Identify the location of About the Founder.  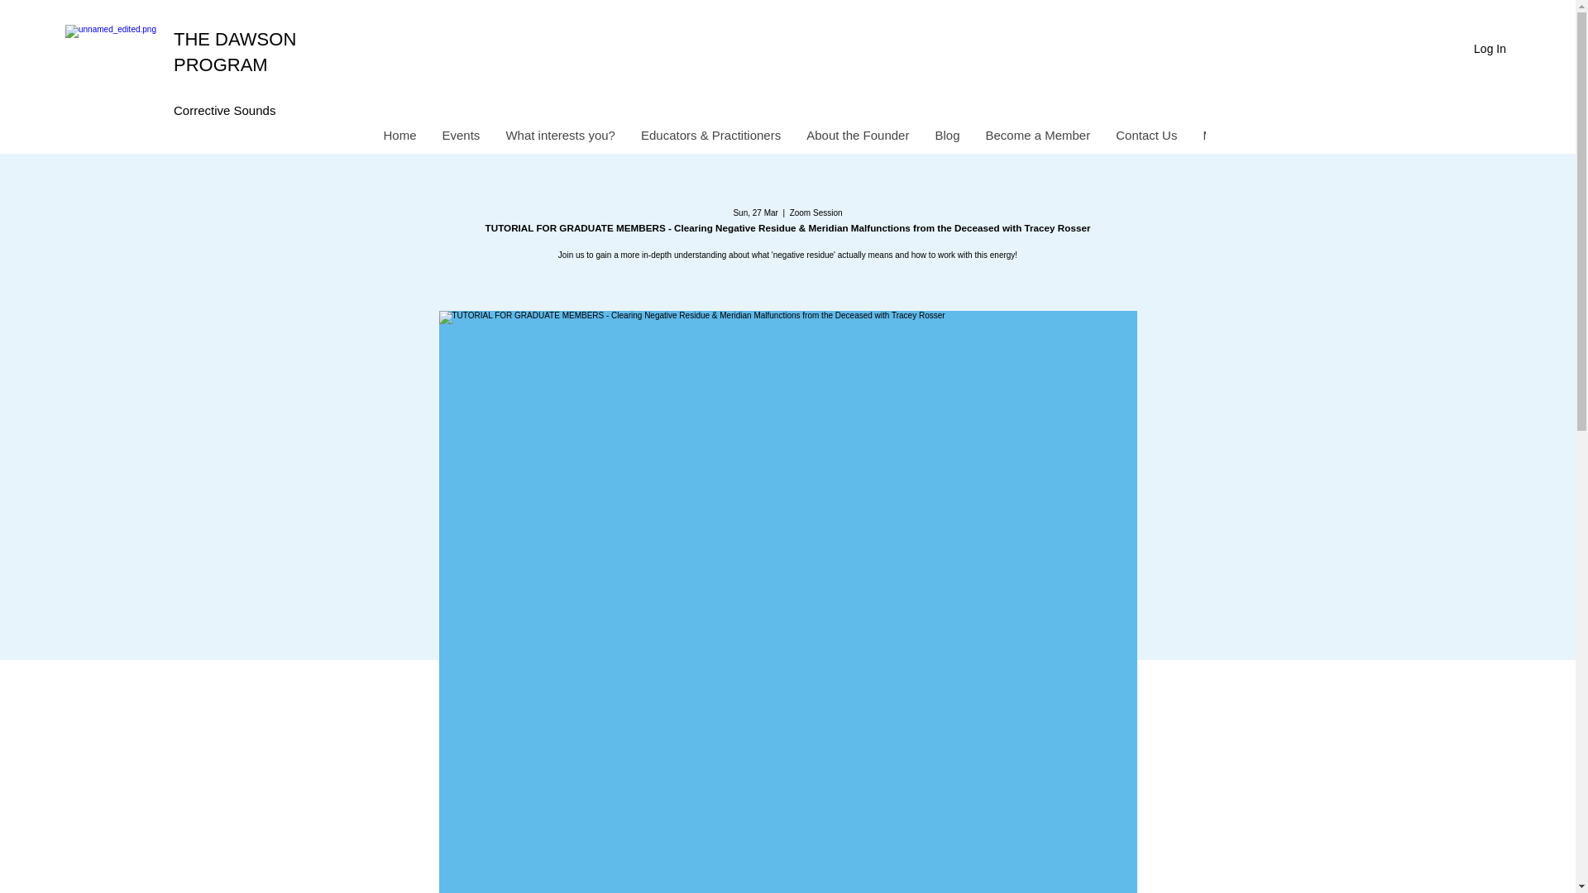
(857, 139).